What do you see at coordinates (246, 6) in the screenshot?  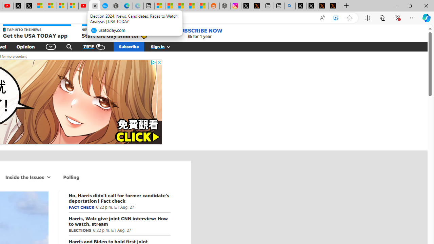 I see `Log in to X / X` at bounding box center [246, 6].